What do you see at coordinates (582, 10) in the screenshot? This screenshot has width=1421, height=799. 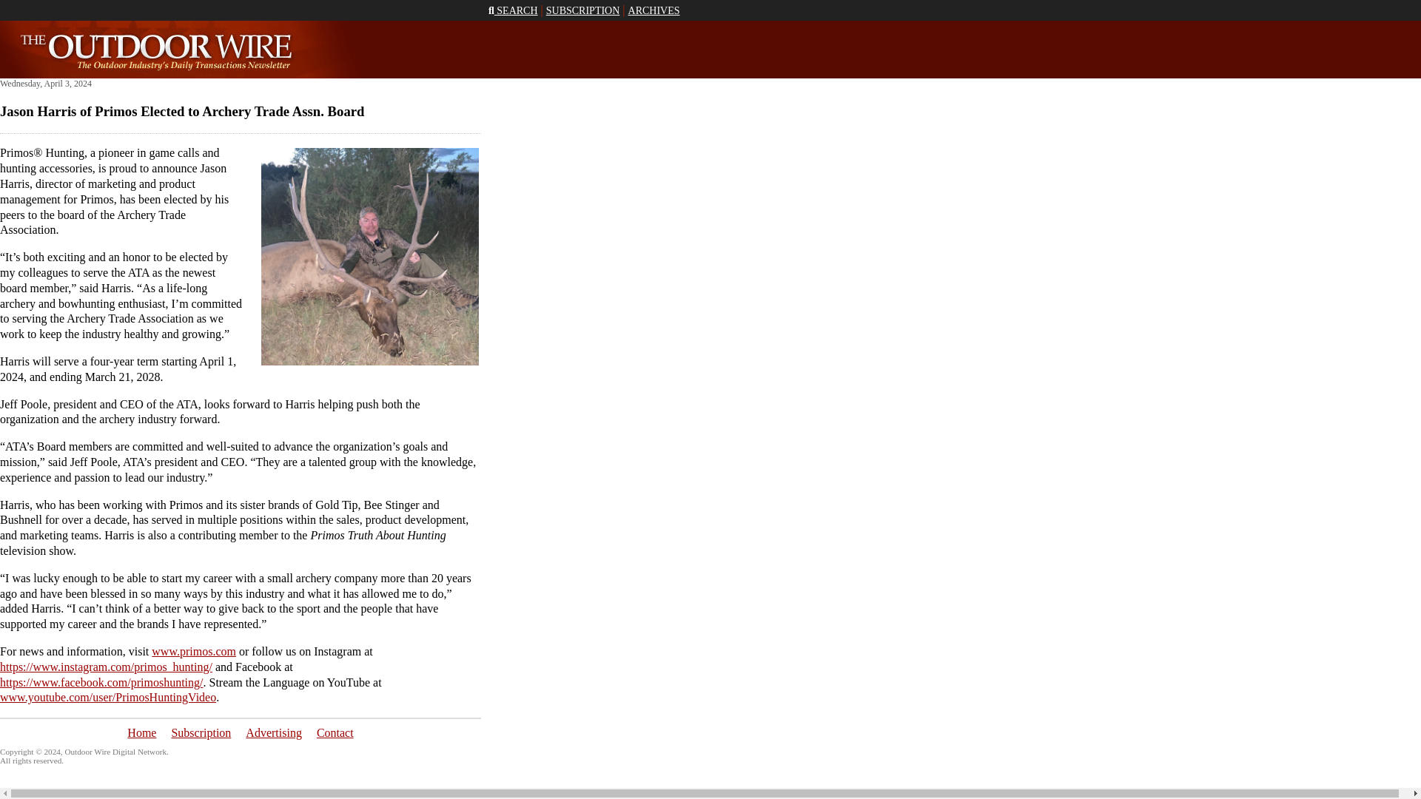 I see `SUBSCRIPTION` at bounding box center [582, 10].